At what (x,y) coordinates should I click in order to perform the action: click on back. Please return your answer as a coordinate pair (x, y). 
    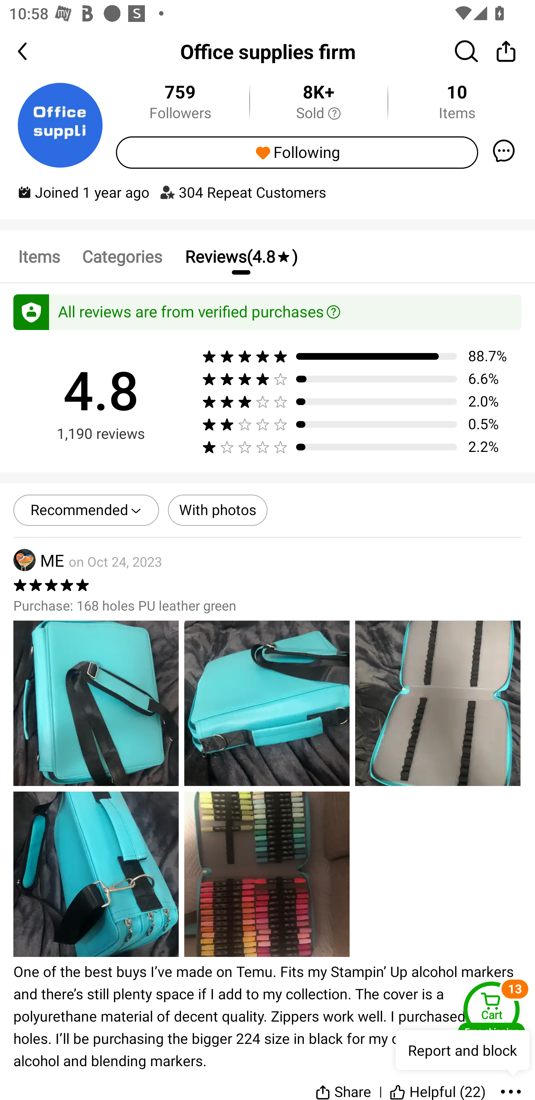
    Looking at the image, I should click on (33, 51).